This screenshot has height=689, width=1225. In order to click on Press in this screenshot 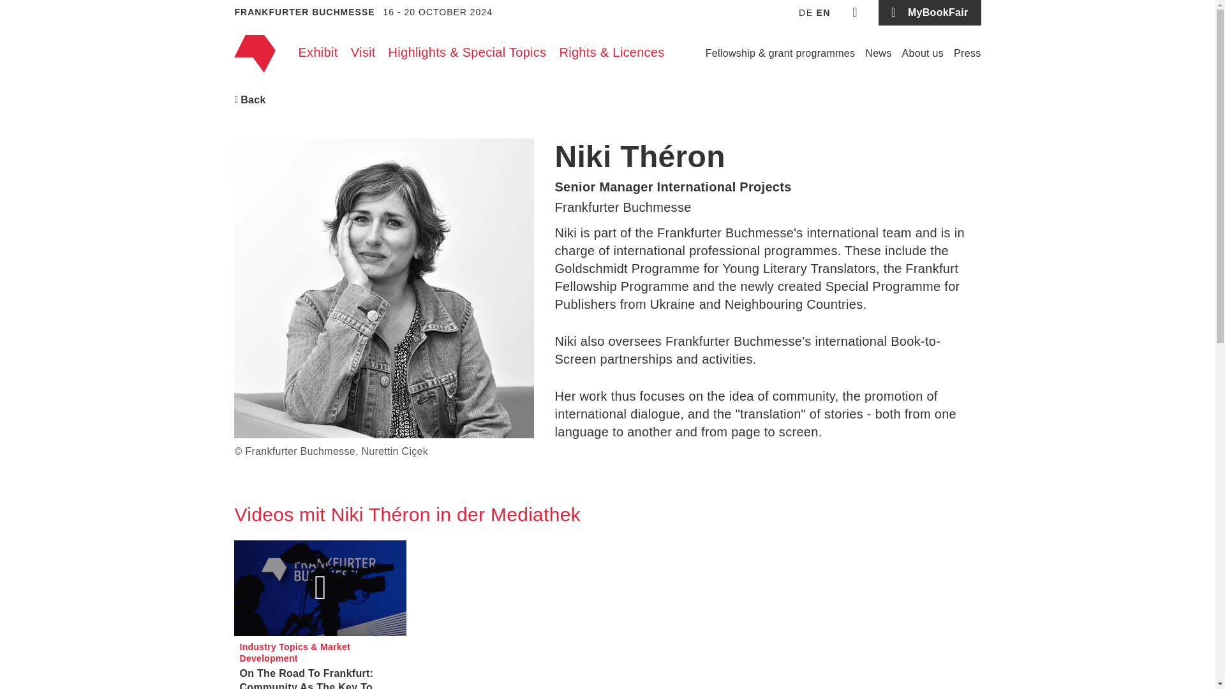, I will do `click(967, 54)`.